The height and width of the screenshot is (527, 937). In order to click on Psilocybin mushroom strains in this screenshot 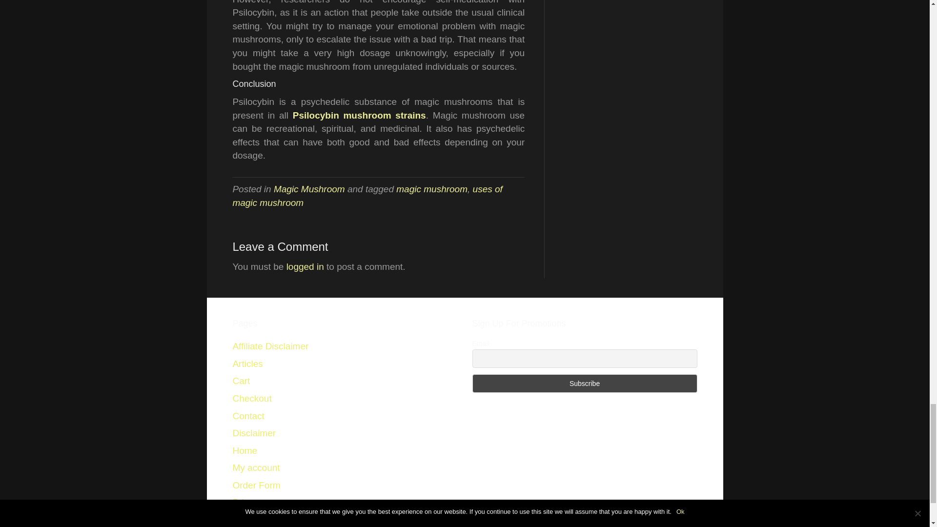, I will do `click(359, 115)`.